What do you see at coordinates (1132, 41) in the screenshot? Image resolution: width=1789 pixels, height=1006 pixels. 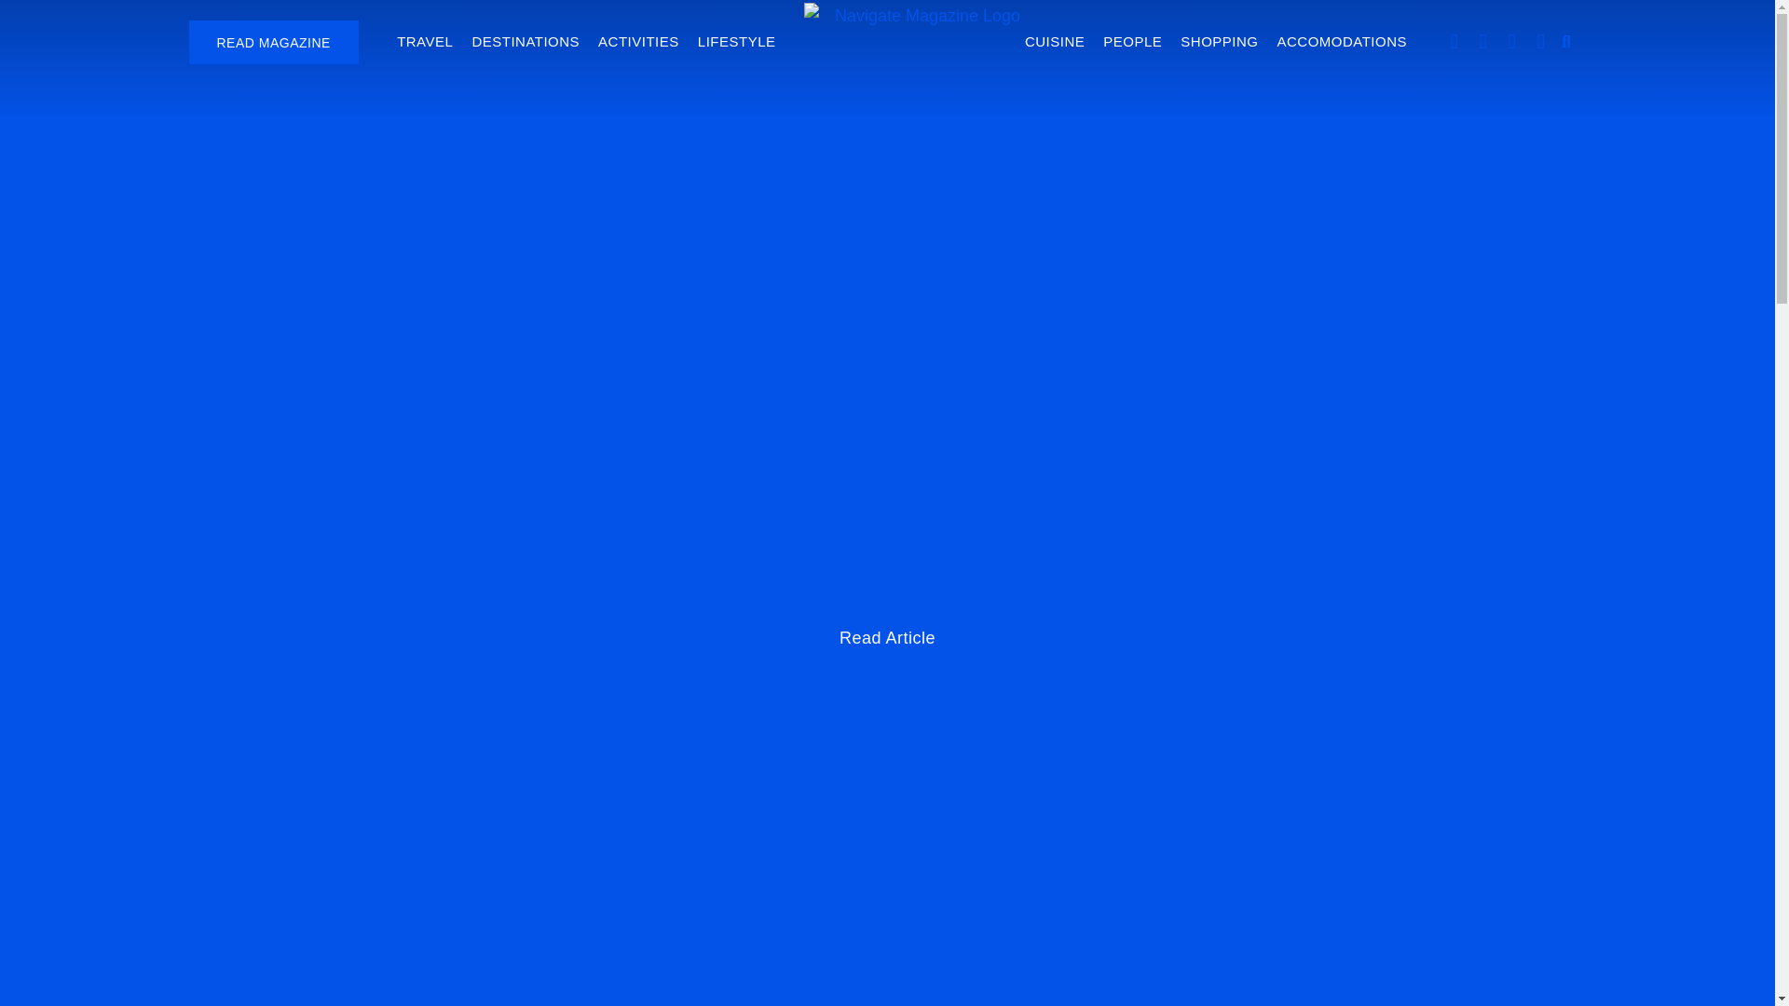 I see `PEOPLE` at bounding box center [1132, 41].